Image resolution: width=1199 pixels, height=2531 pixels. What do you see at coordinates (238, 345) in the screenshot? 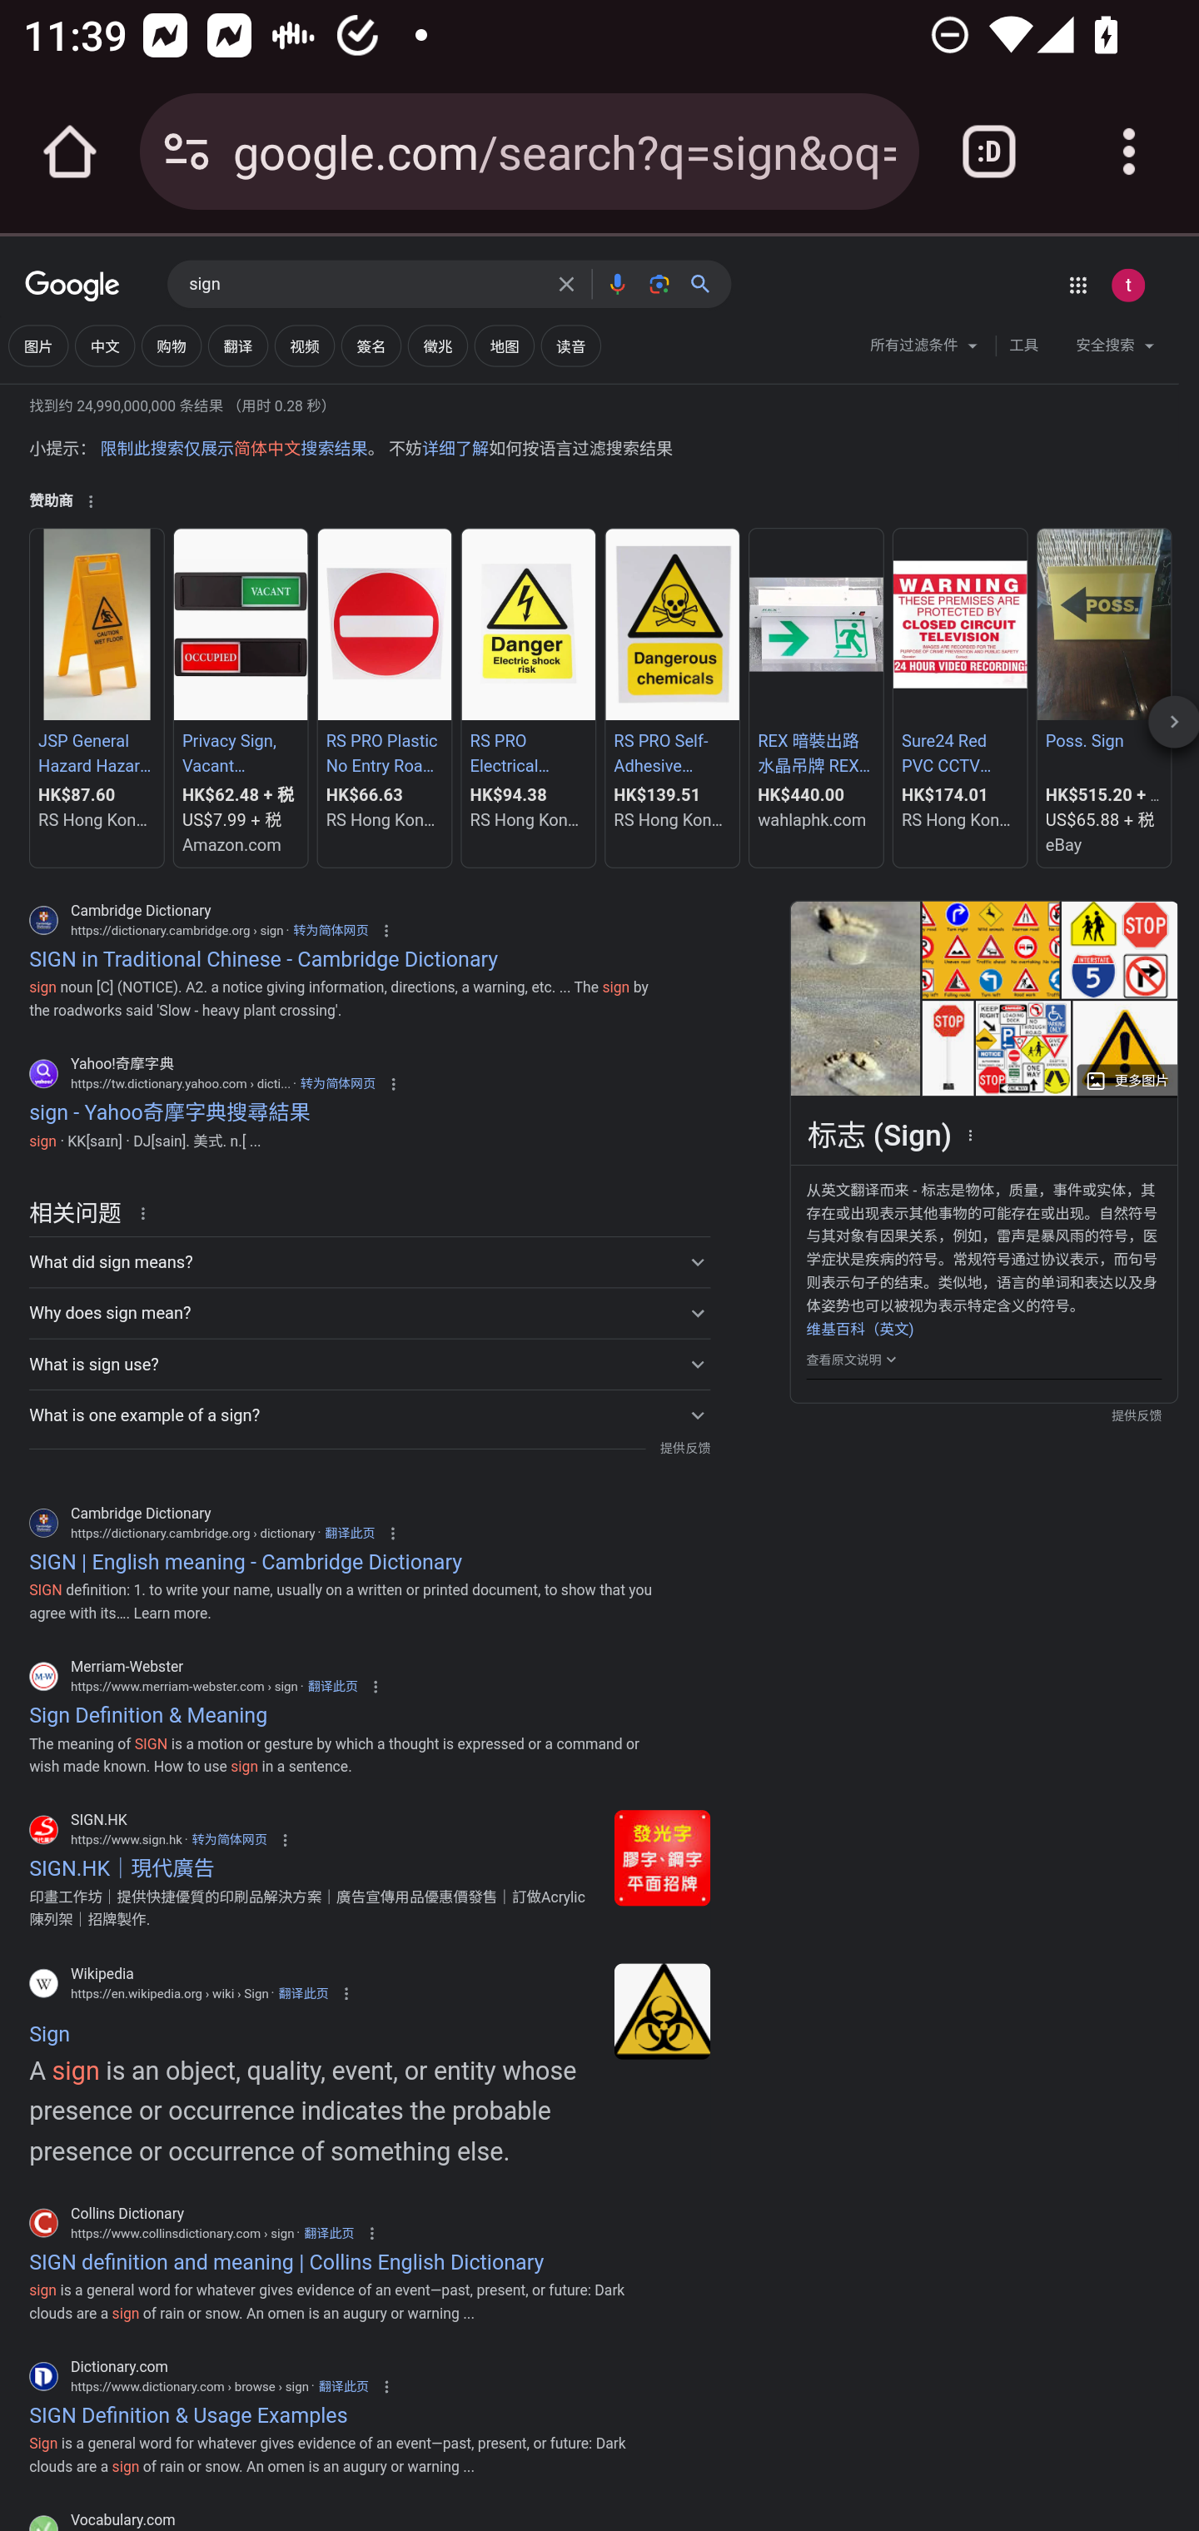
I see `添加“翻译” 翻译` at bounding box center [238, 345].